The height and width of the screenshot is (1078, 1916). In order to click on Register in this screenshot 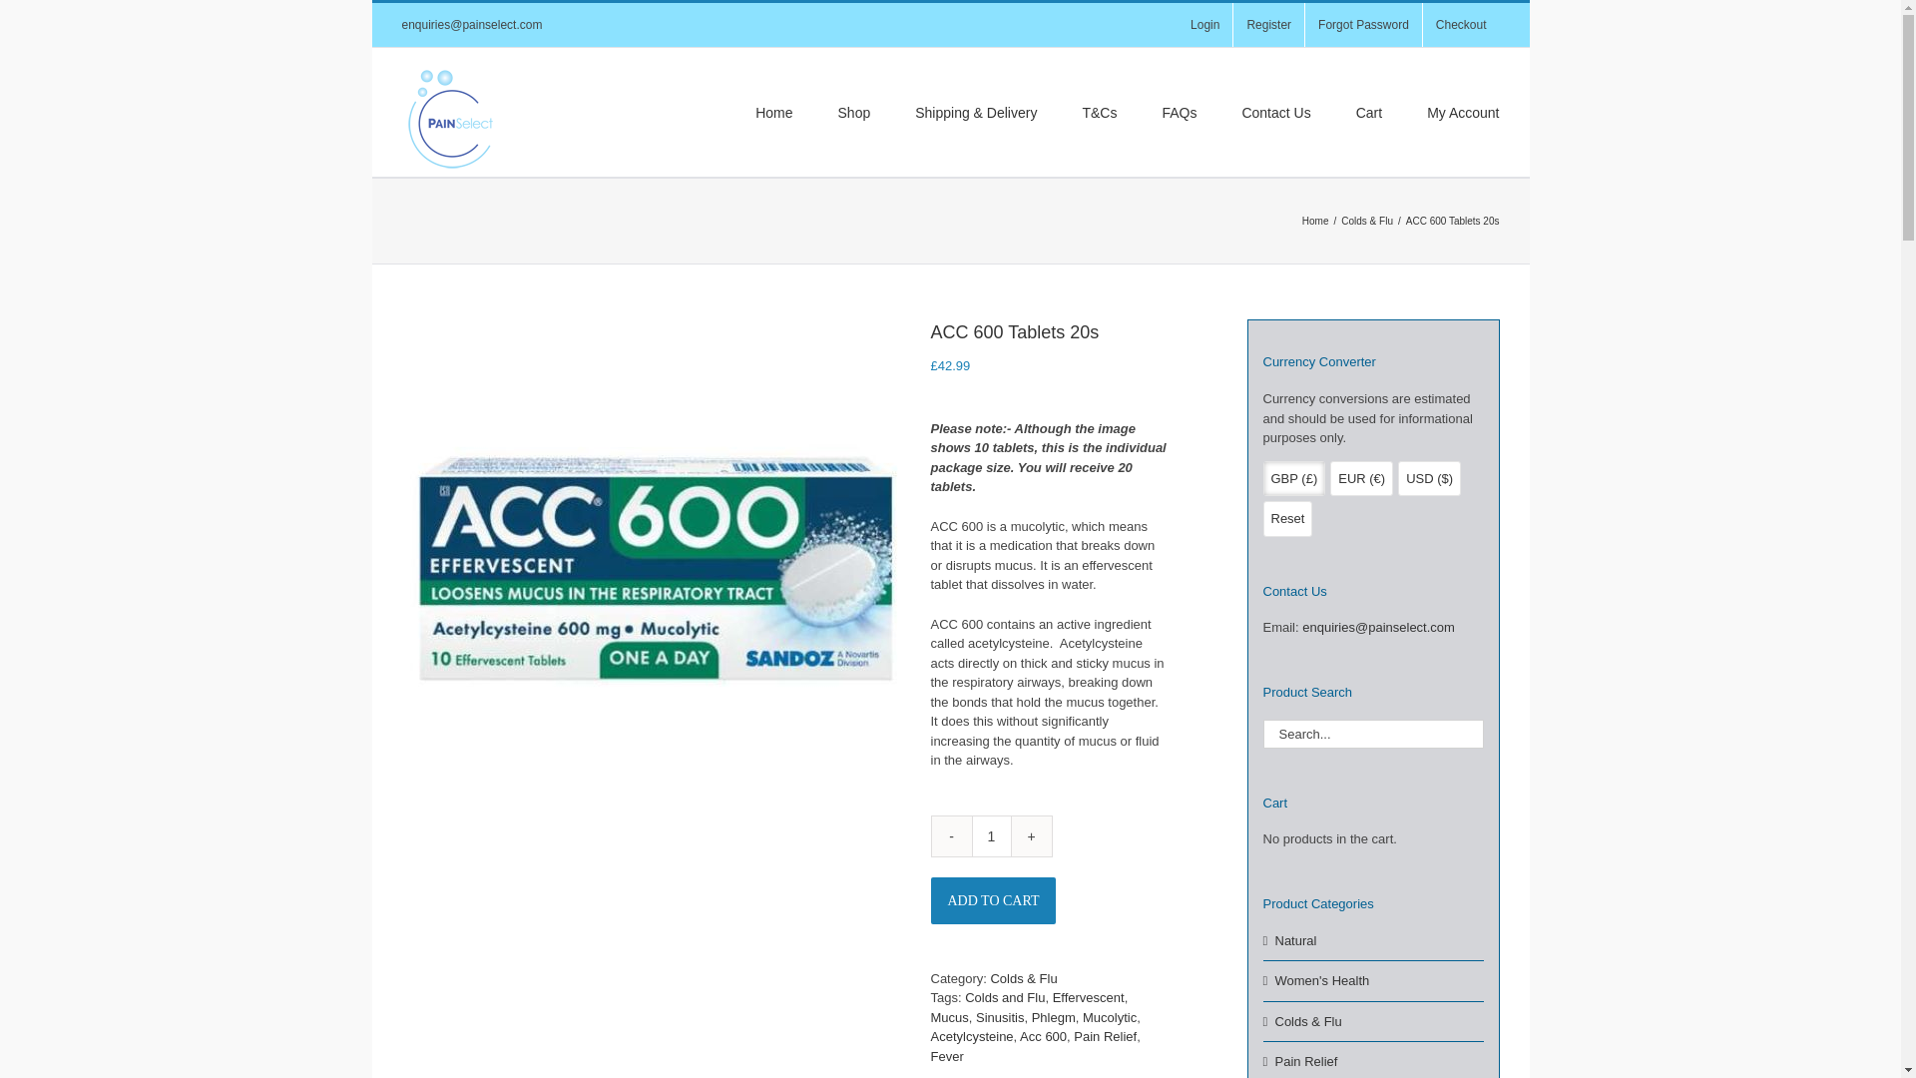, I will do `click(1269, 25)`.